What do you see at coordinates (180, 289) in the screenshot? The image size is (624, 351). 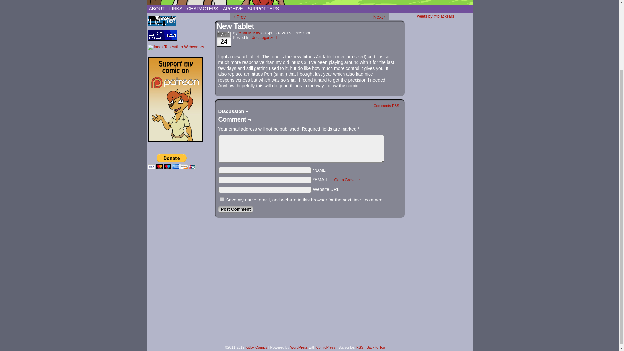 I see `Advertisement` at bounding box center [180, 289].